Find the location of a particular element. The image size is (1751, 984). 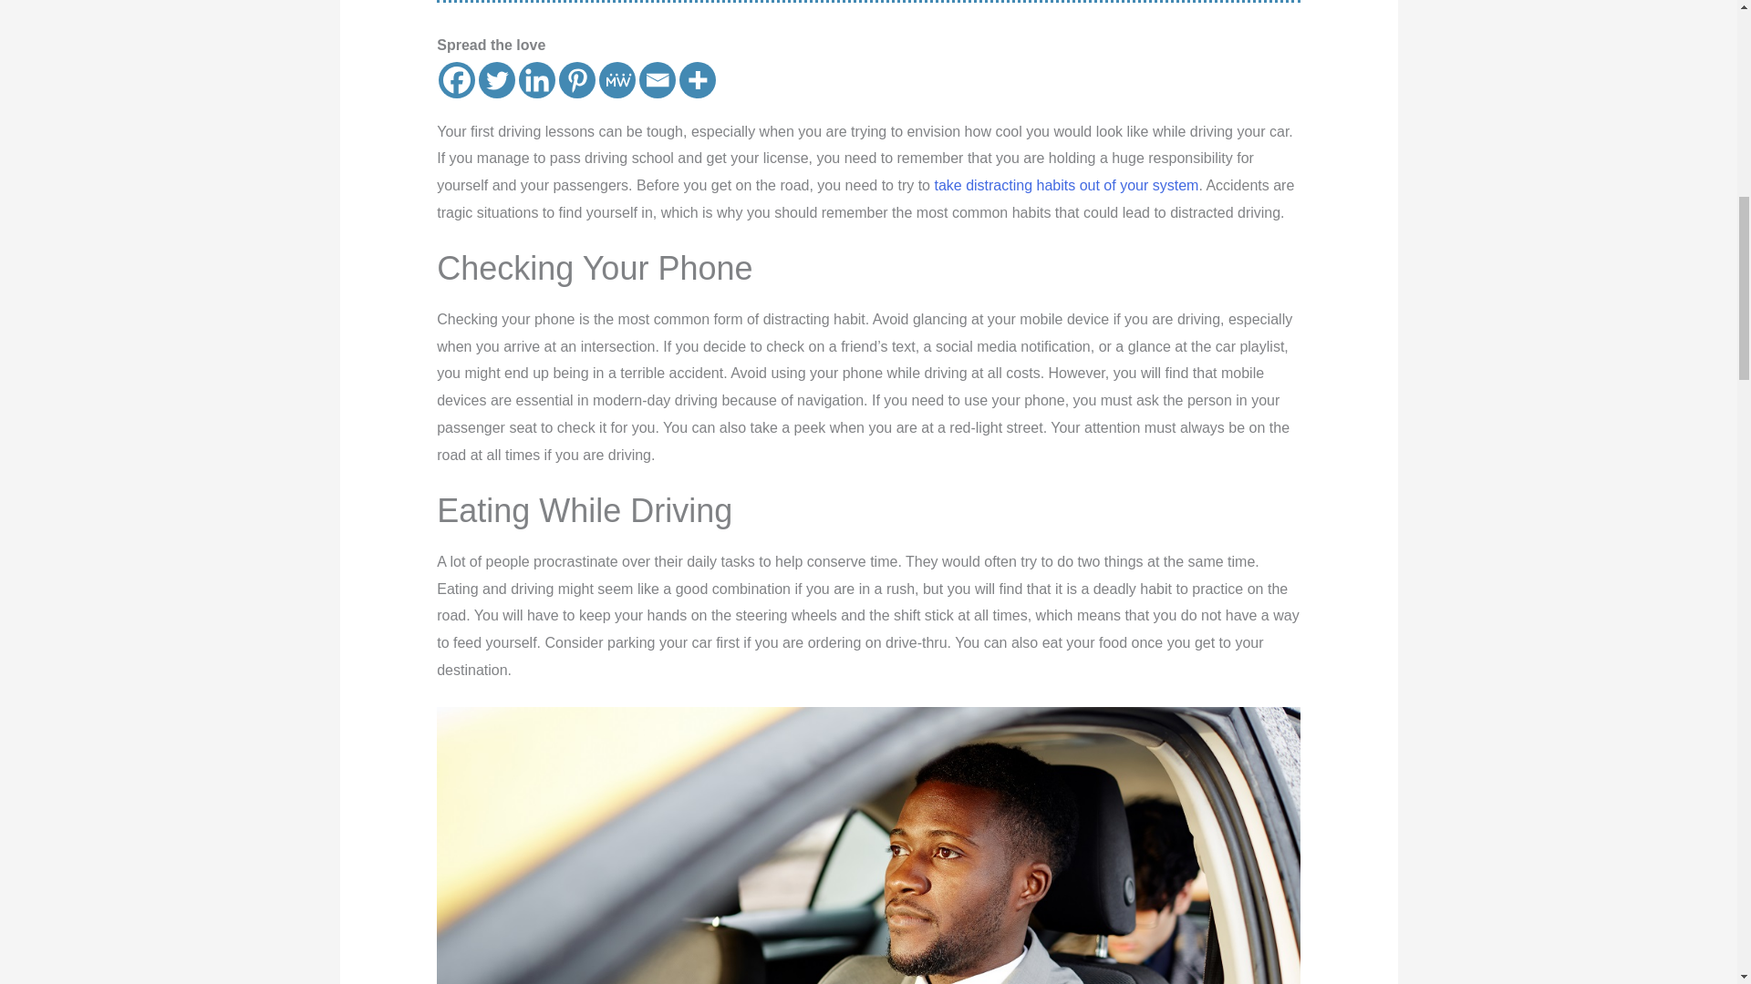

More is located at coordinates (697, 80).